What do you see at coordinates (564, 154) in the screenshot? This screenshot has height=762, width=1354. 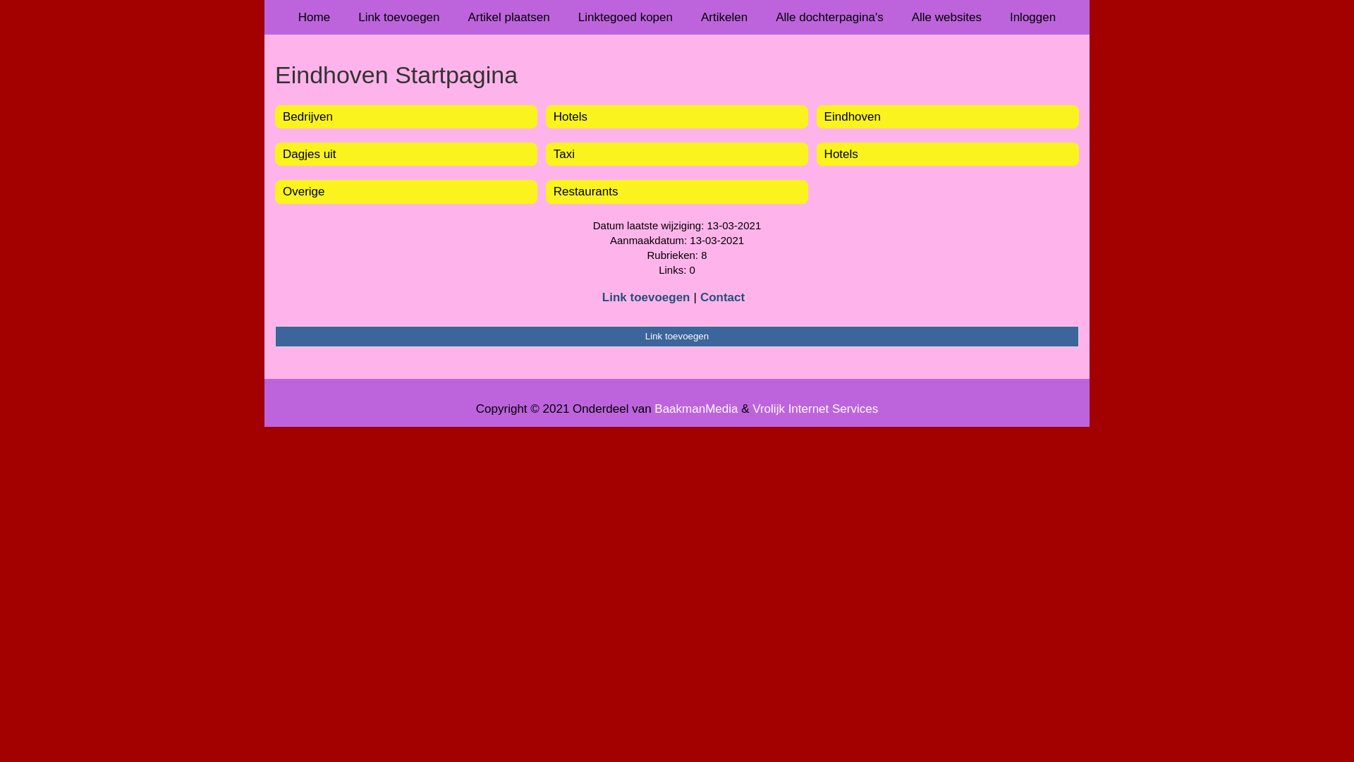 I see `Taxi` at bounding box center [564, 154].